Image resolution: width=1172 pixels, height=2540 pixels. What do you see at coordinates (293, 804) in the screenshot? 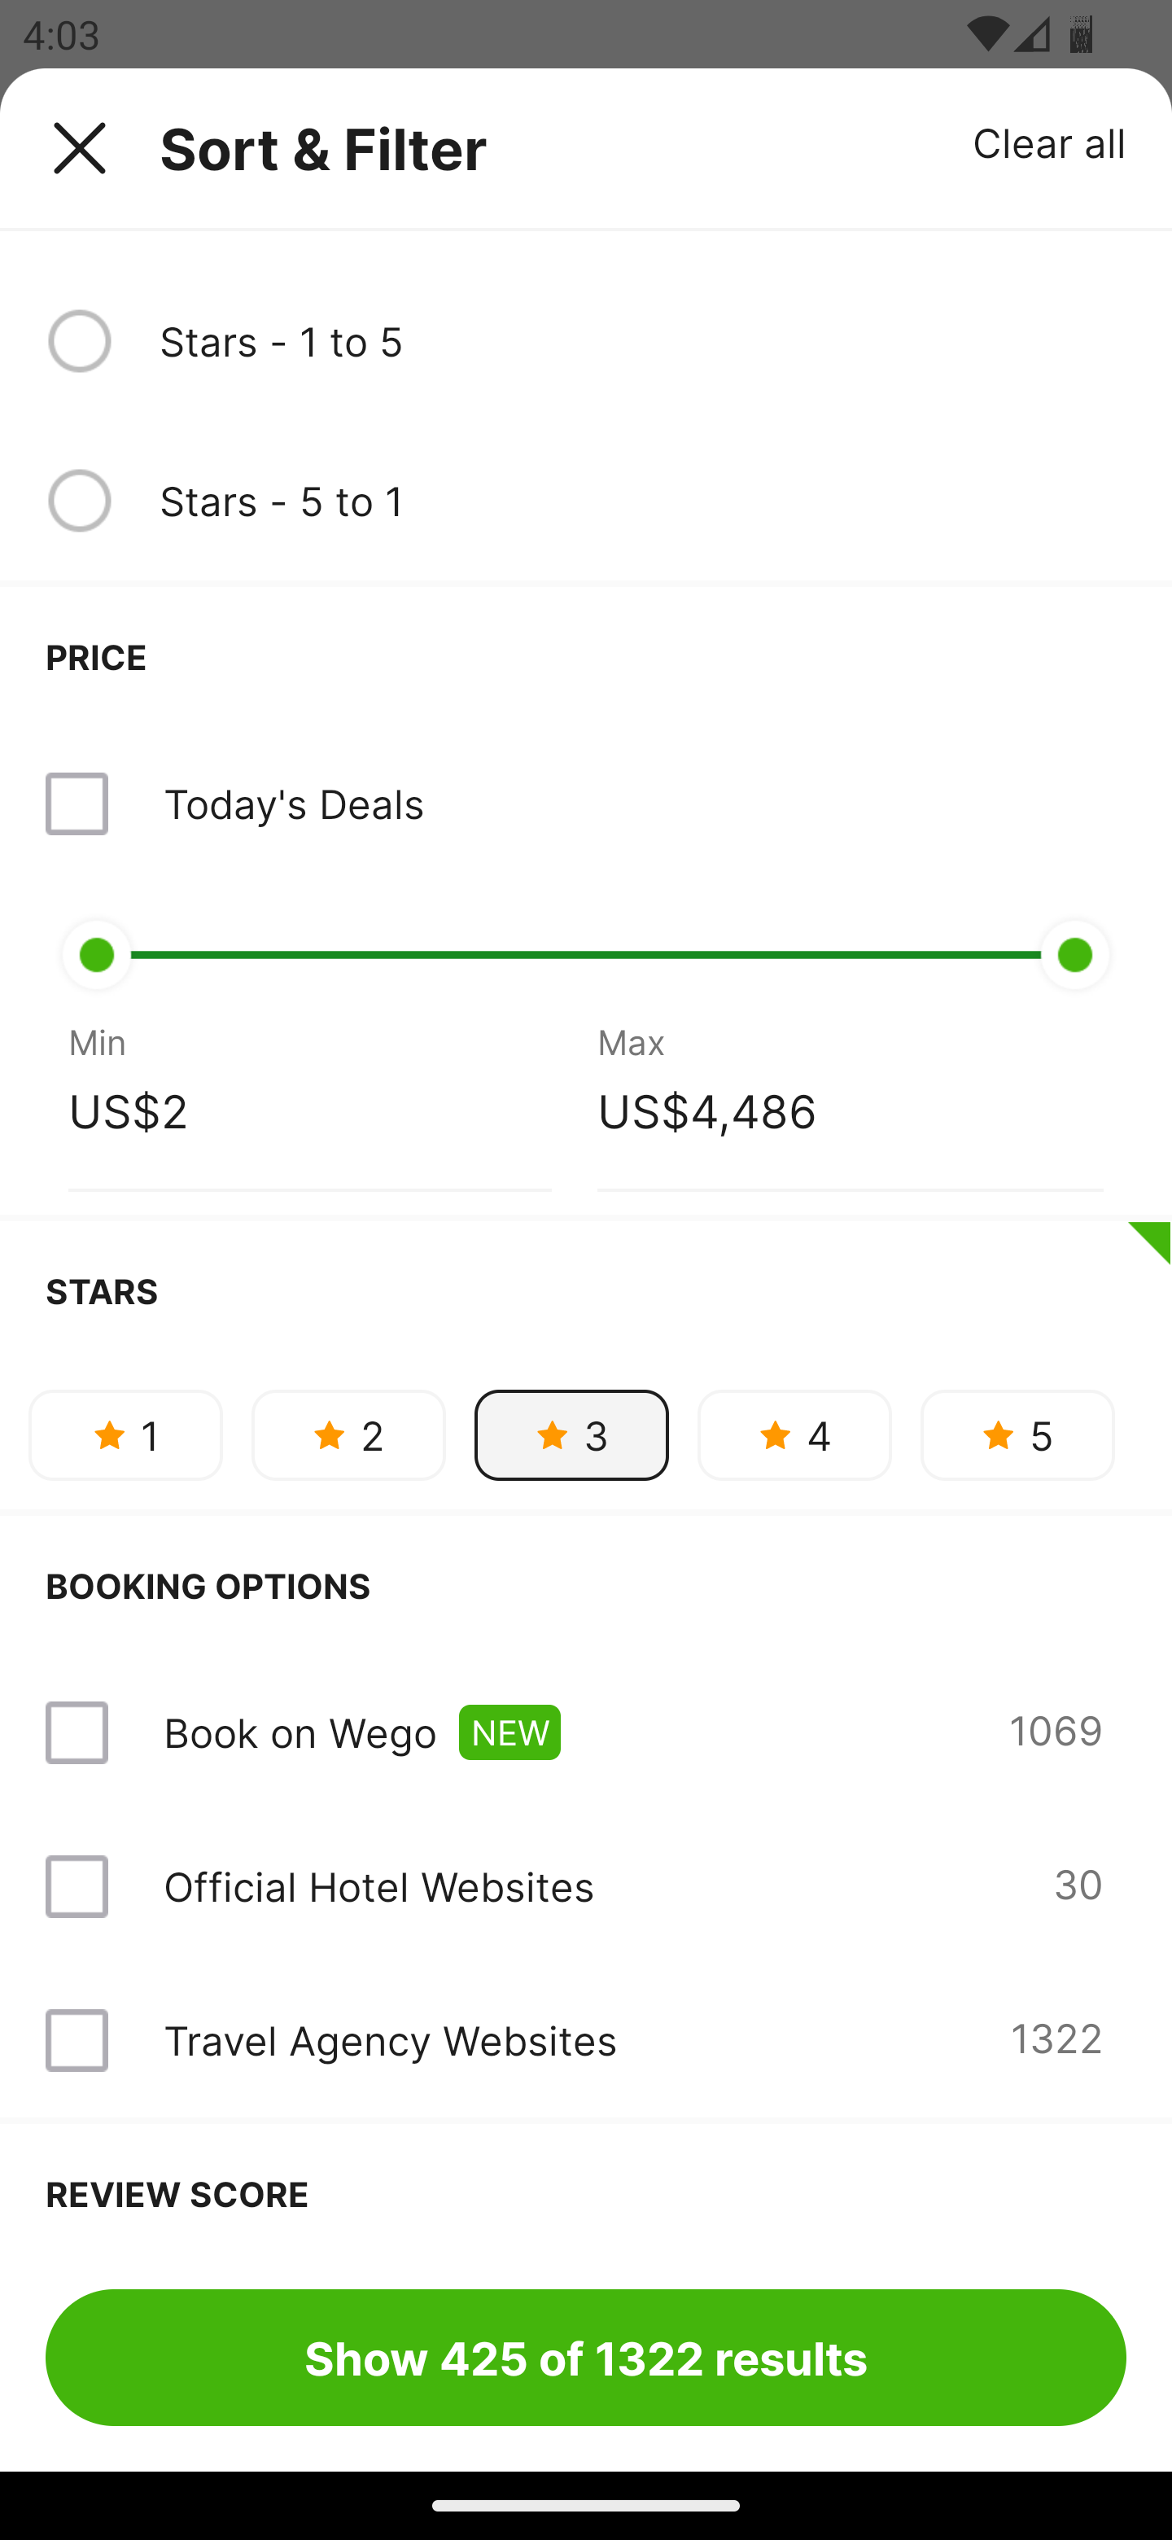
I see `Today's Deals` at bounding box center [293, 804].